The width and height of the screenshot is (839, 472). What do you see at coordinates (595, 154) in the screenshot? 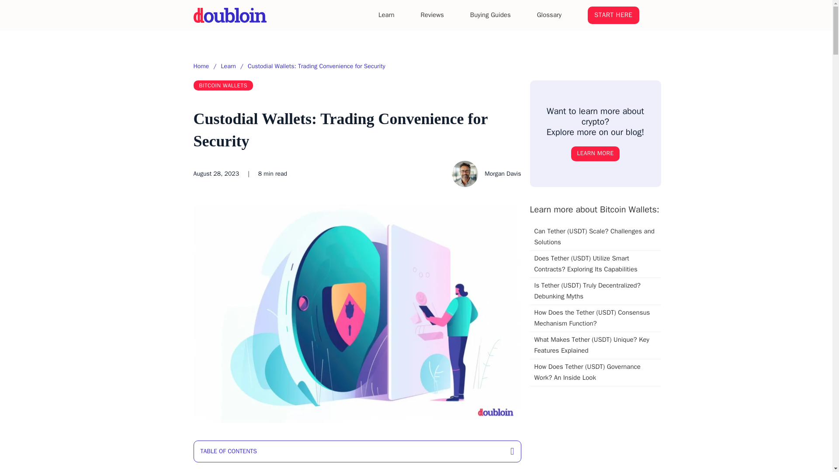
I see `LEARN MORE` at bounding box center [595, 154].